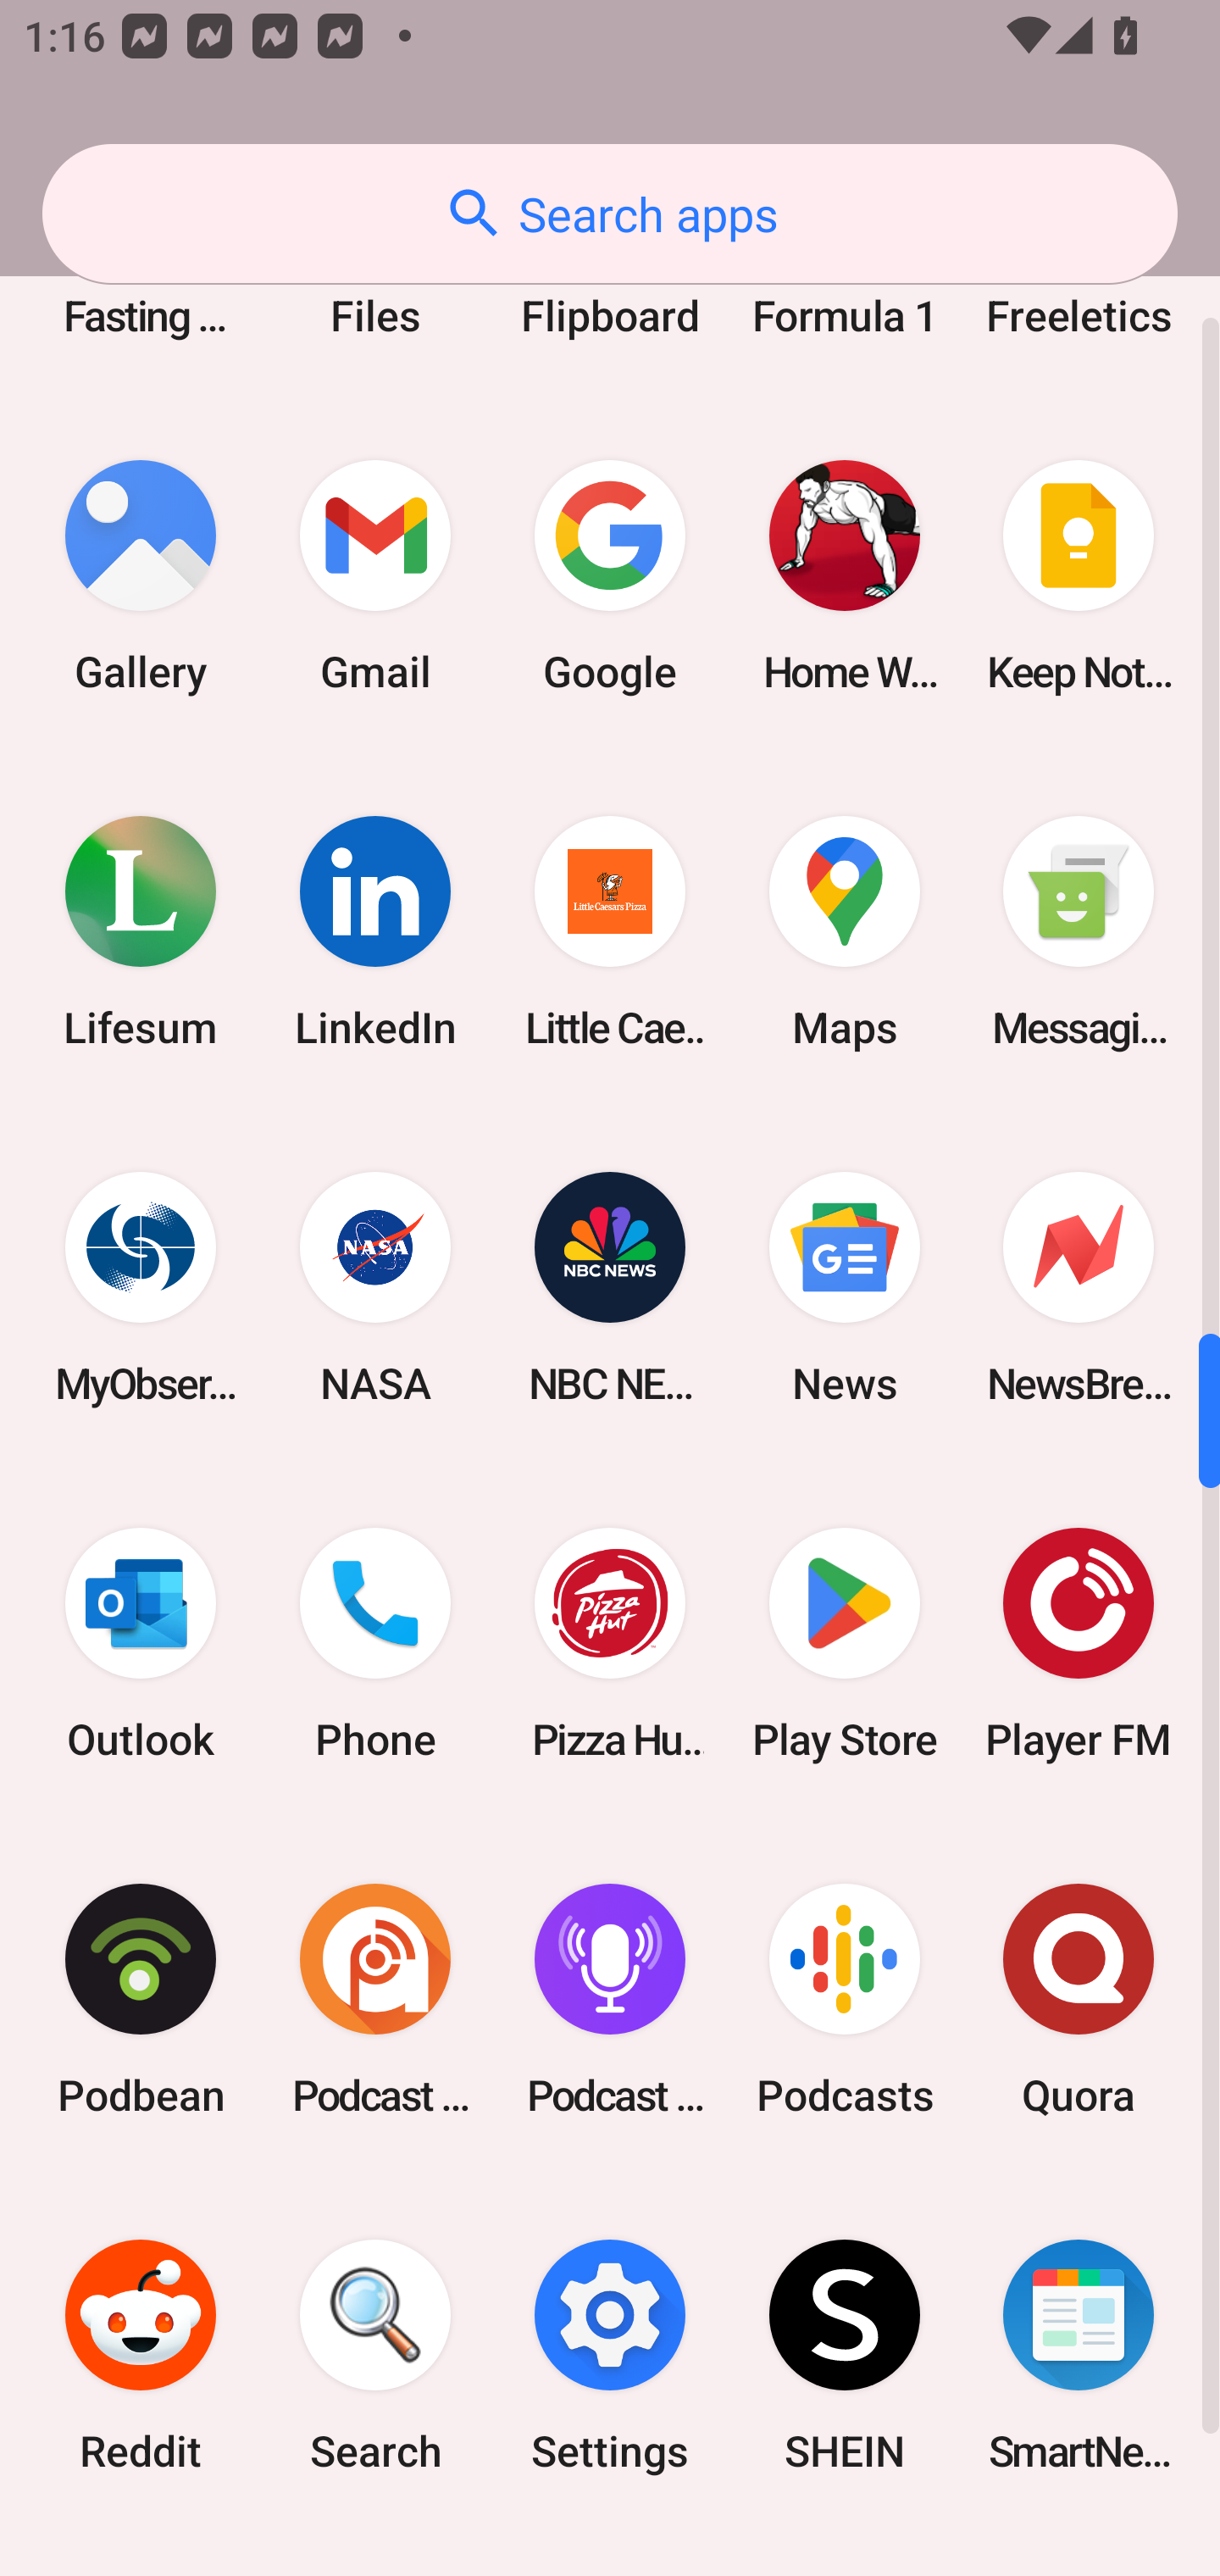 The width and height of the screenshot is (1220, 2576). What do you see at coordinates (141, 1998) in the screenshot?
I see `Podbean` at bounding box center [141, 1998].